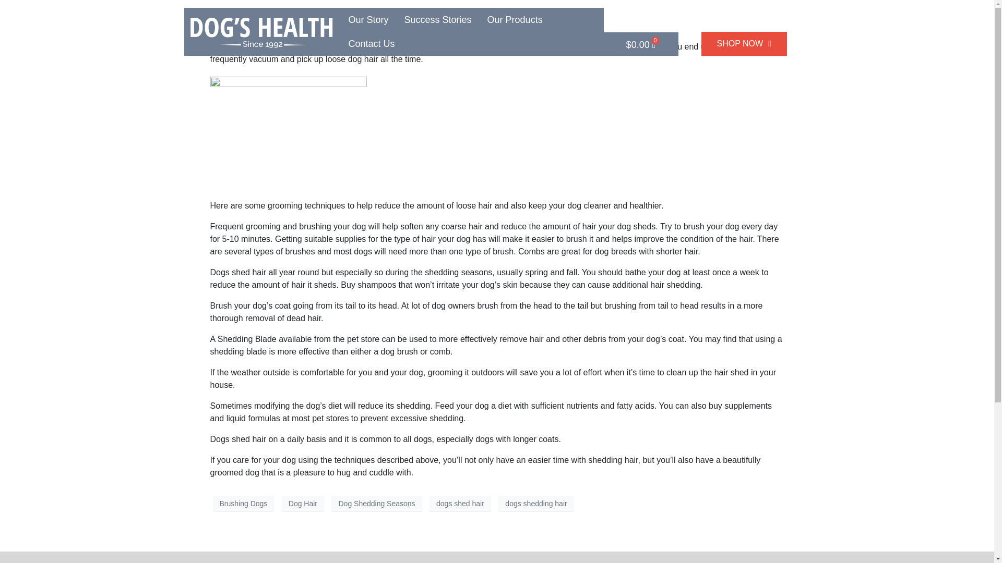  Describe the element at coordinates (460, 504) in the screenshot. I see `dogs shed hair` at that location.